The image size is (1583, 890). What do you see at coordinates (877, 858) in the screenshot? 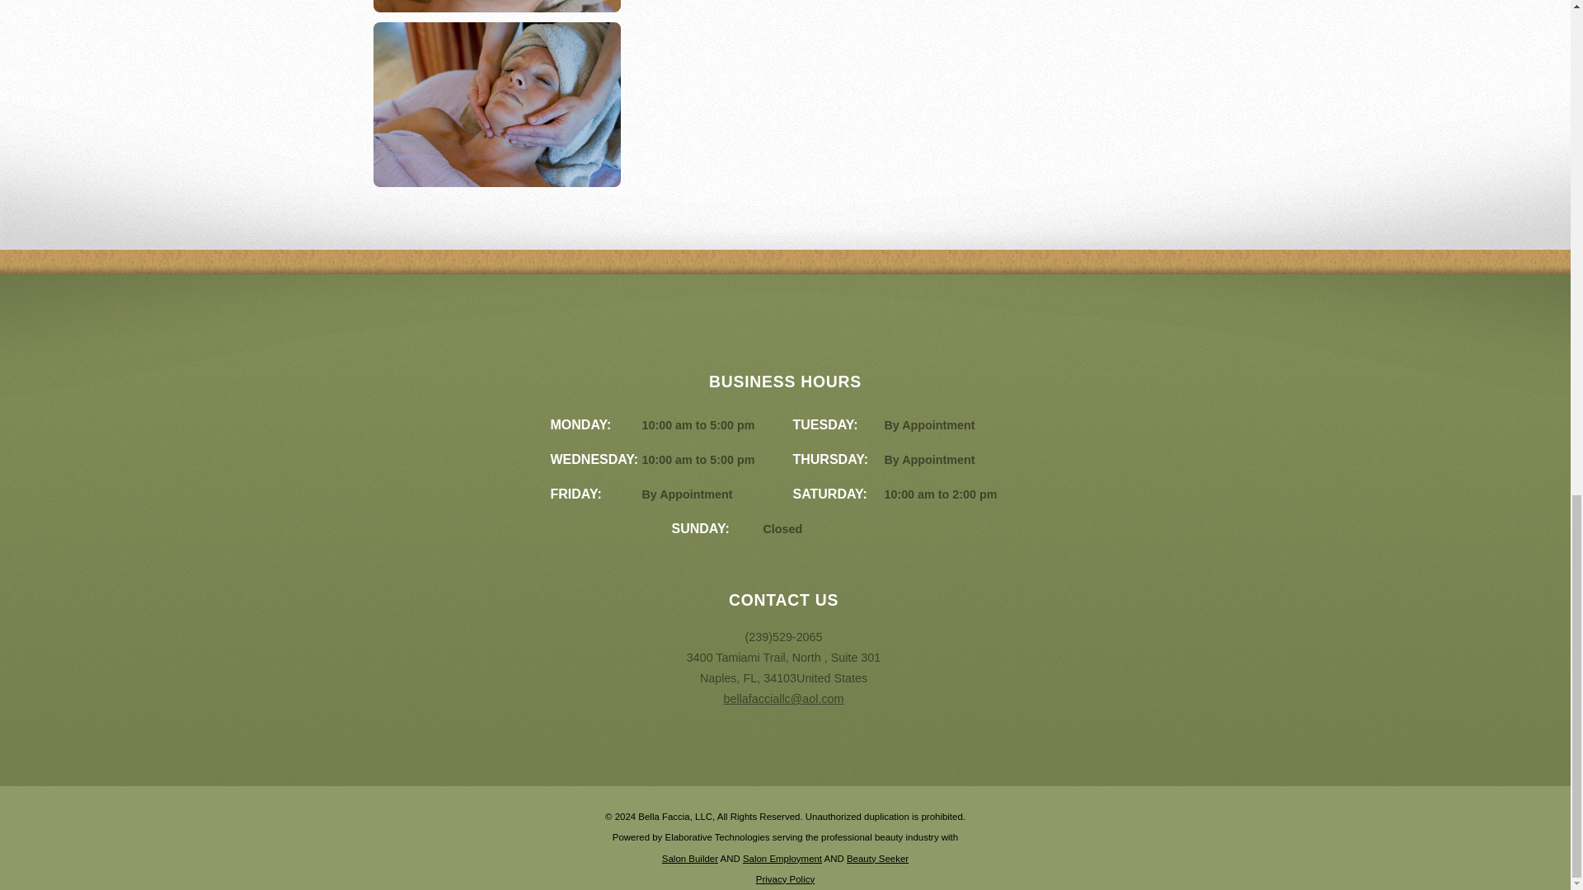
I see `Salons, Spas, Health and Beauty Services in the USA` at bounding box center [877, 858].